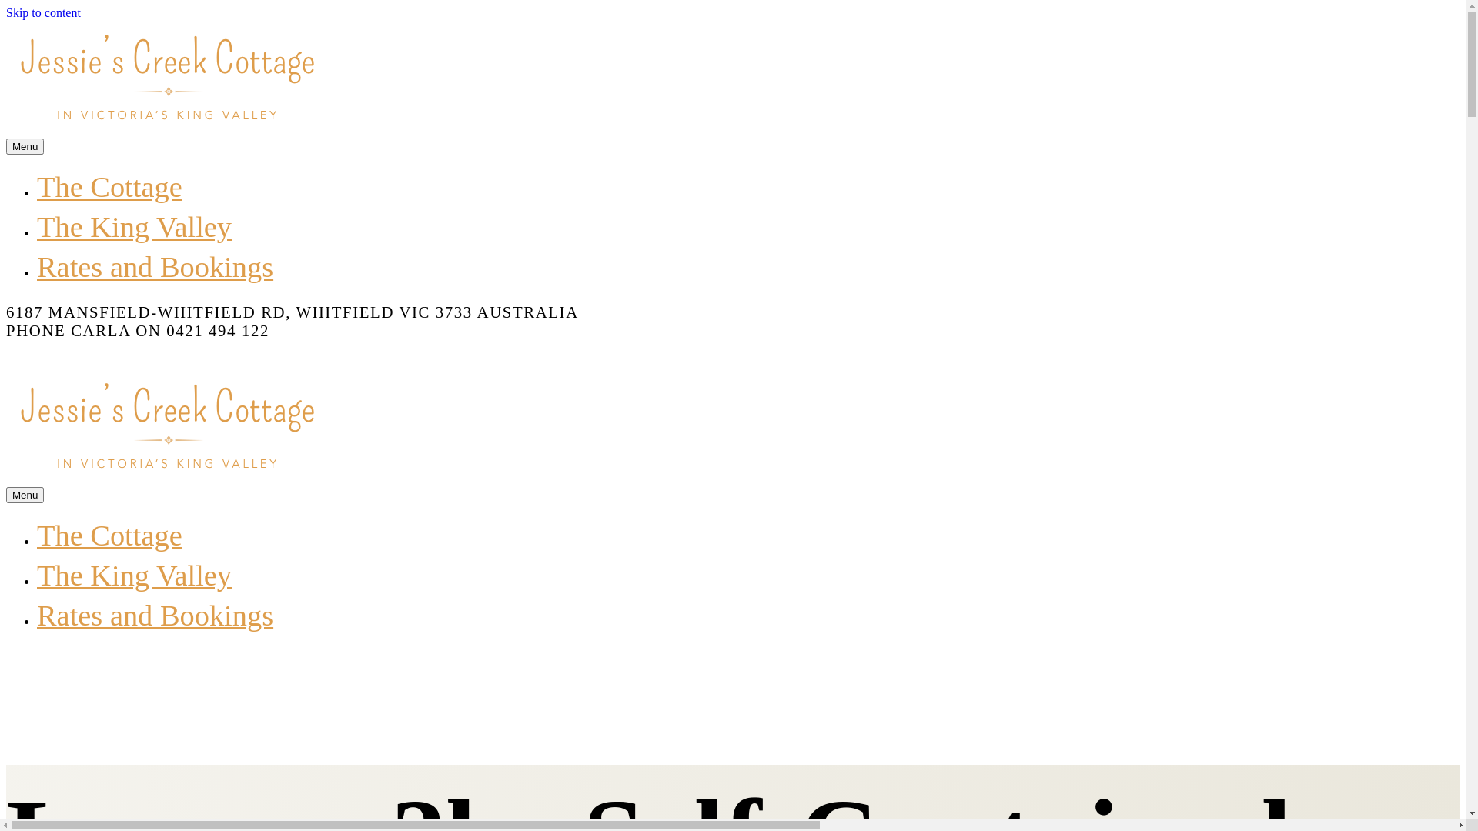 Image resolution: width=1478 pixels, height=831 pixels. Describe the element at coordinates (109, 187) in the screenshot. I see `The Cottage` at that location.